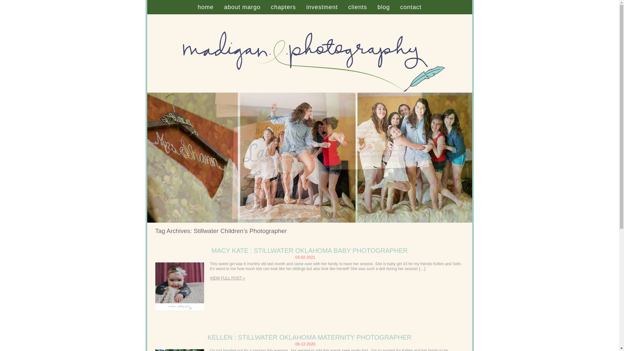 The width and height of the screenshot is (624, 351). I want to click on madigan.e.photography.blog, so click(205, 7).